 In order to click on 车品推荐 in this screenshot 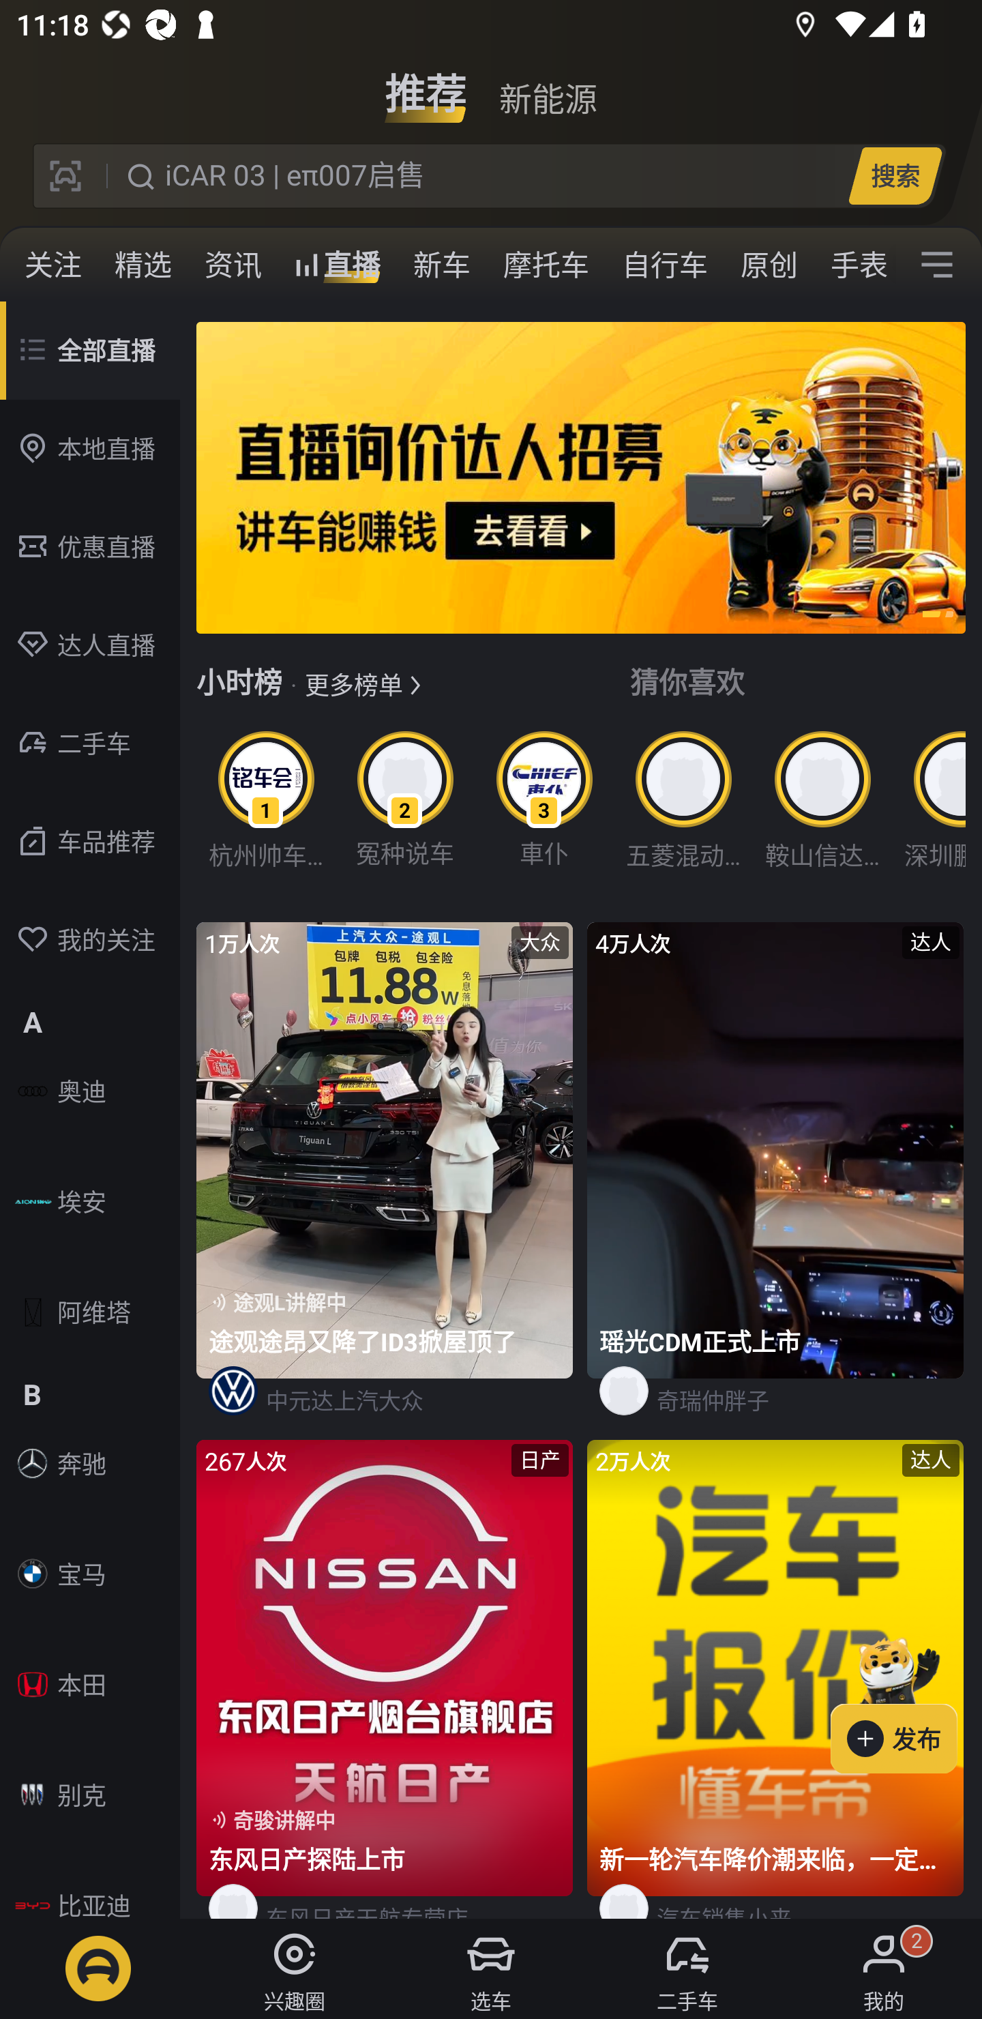, I will do `click(90, 842)`.